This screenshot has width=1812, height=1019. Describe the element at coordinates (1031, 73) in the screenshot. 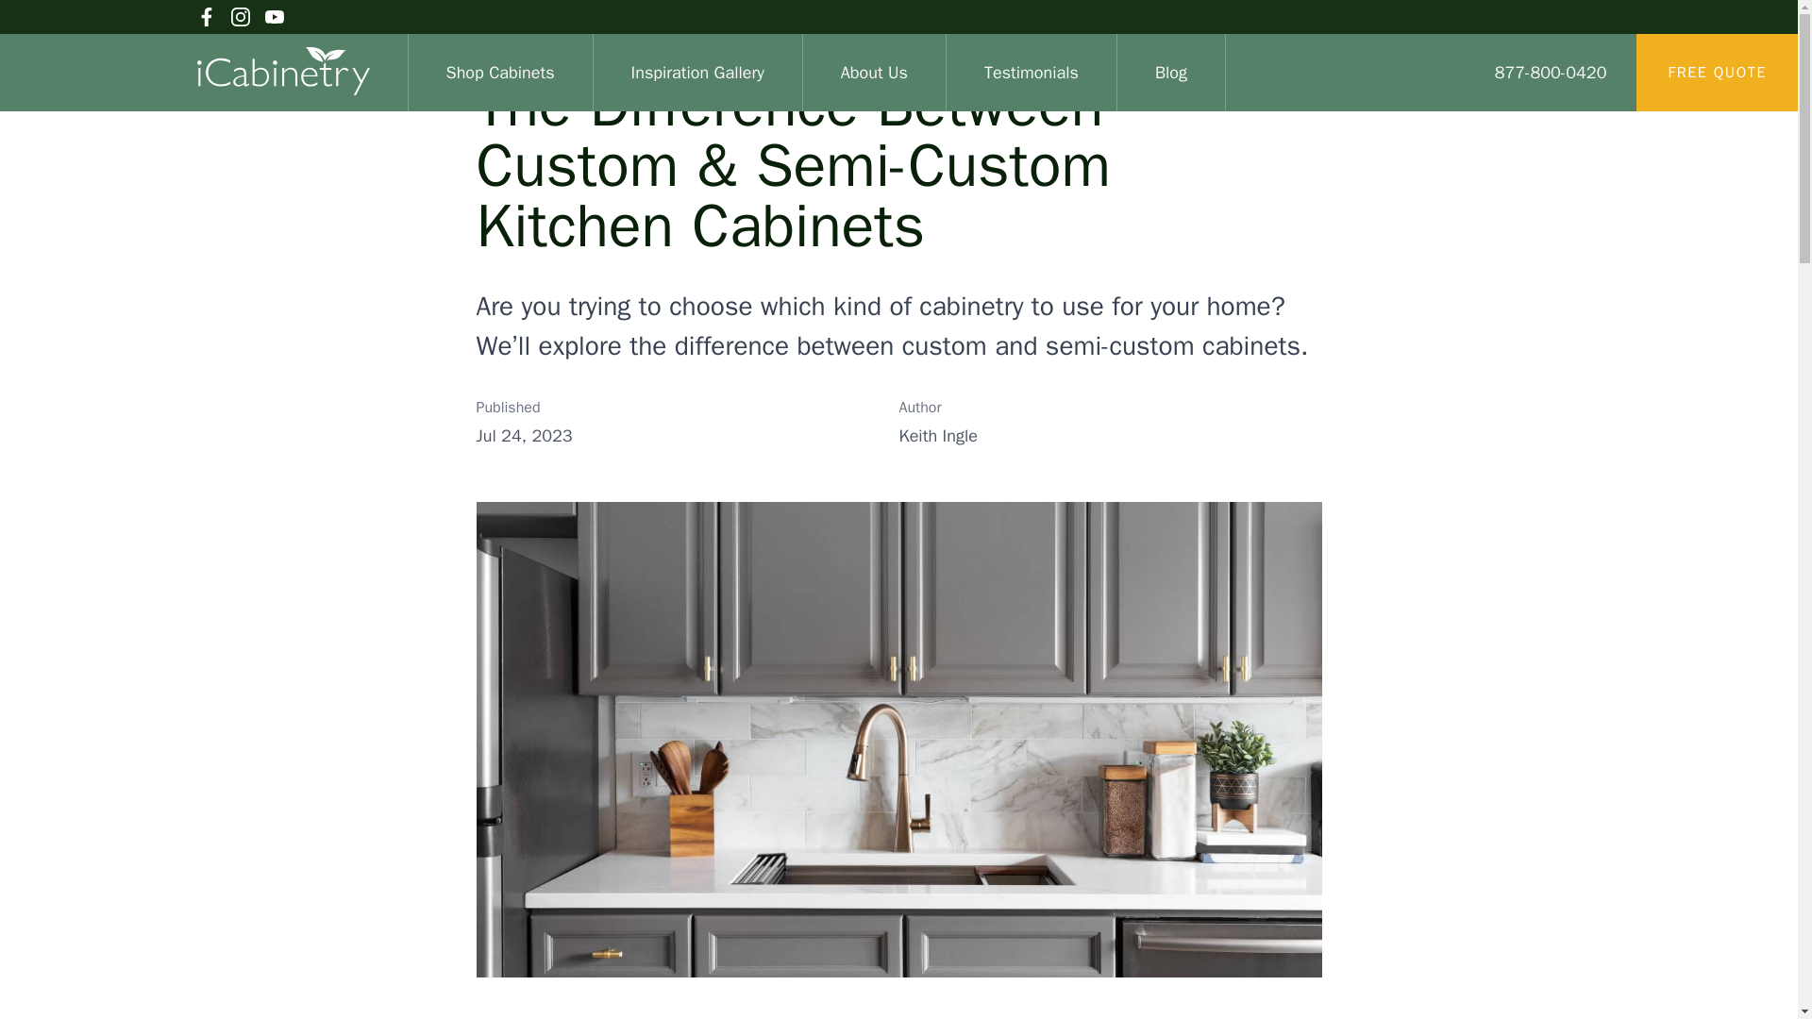

I see `Testimonials` at that location.